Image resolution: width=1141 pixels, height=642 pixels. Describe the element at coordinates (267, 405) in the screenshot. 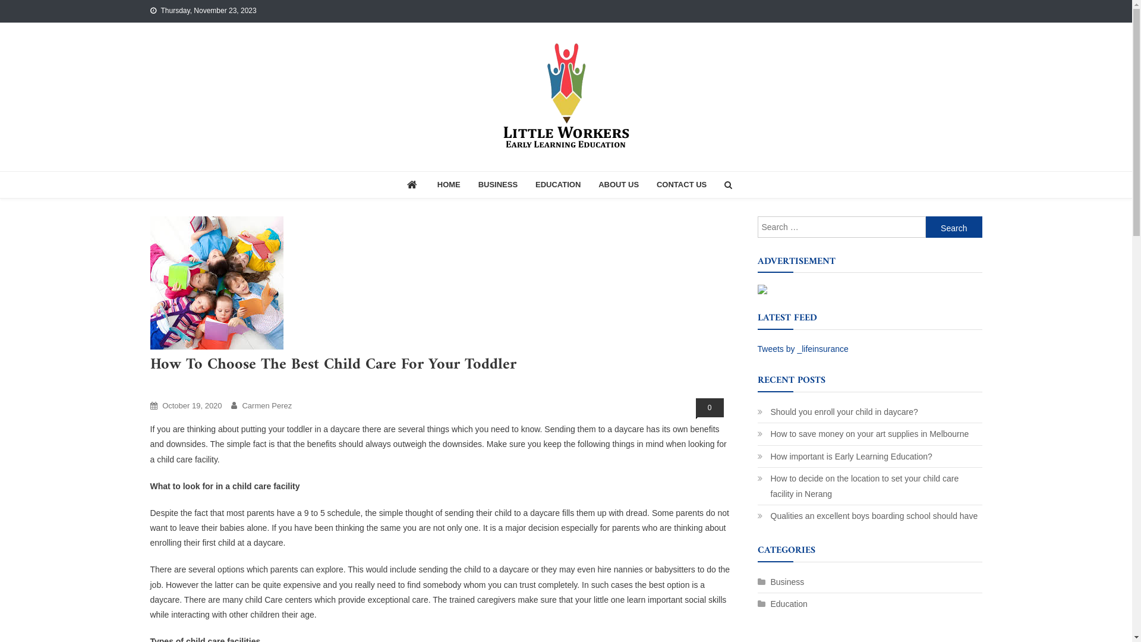

I see `Carmen Perez` at that location.